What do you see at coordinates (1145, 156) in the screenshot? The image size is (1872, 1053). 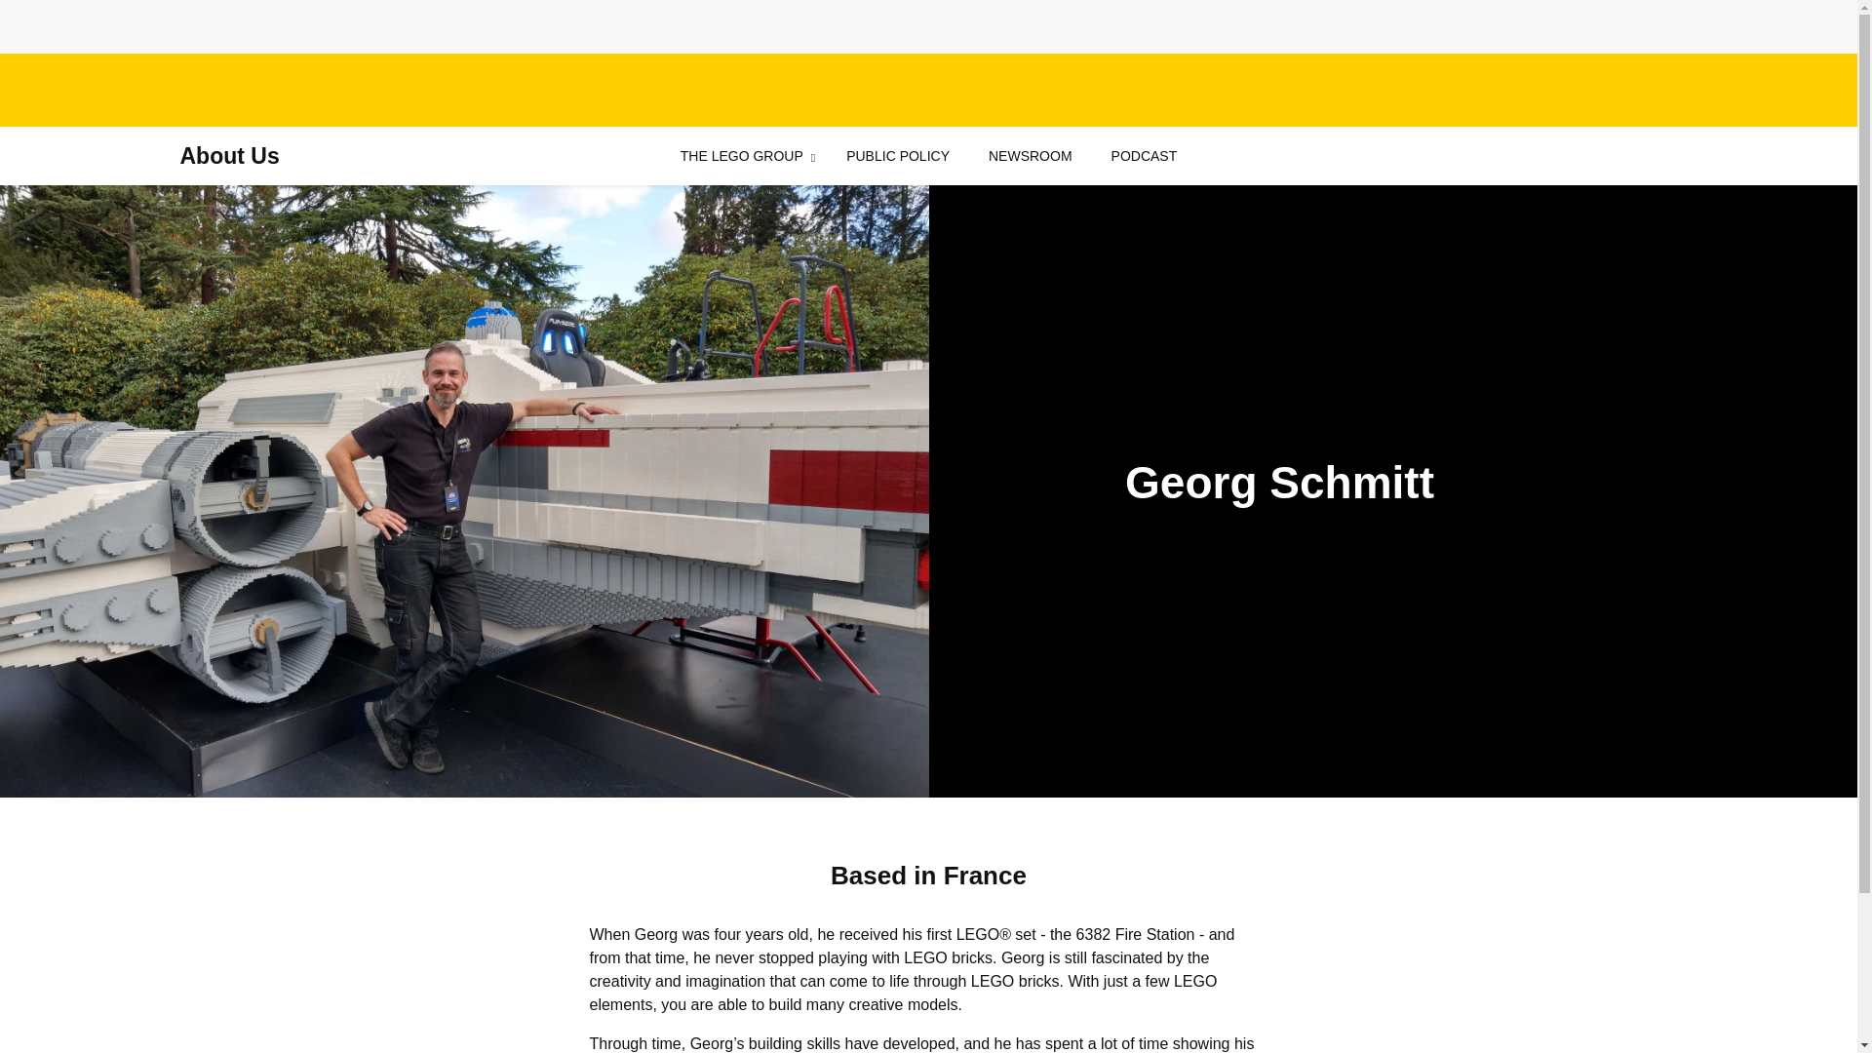 I see `PODCAST` at bounding box center [1145, 156].